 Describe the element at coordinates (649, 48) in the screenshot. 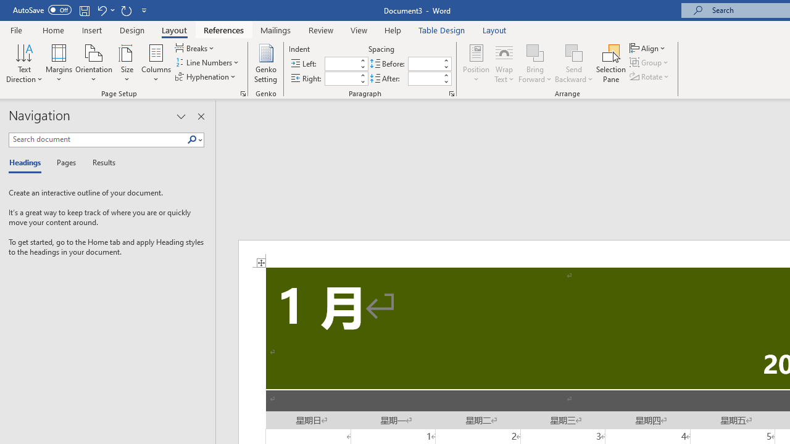

I see `Align` at that location.